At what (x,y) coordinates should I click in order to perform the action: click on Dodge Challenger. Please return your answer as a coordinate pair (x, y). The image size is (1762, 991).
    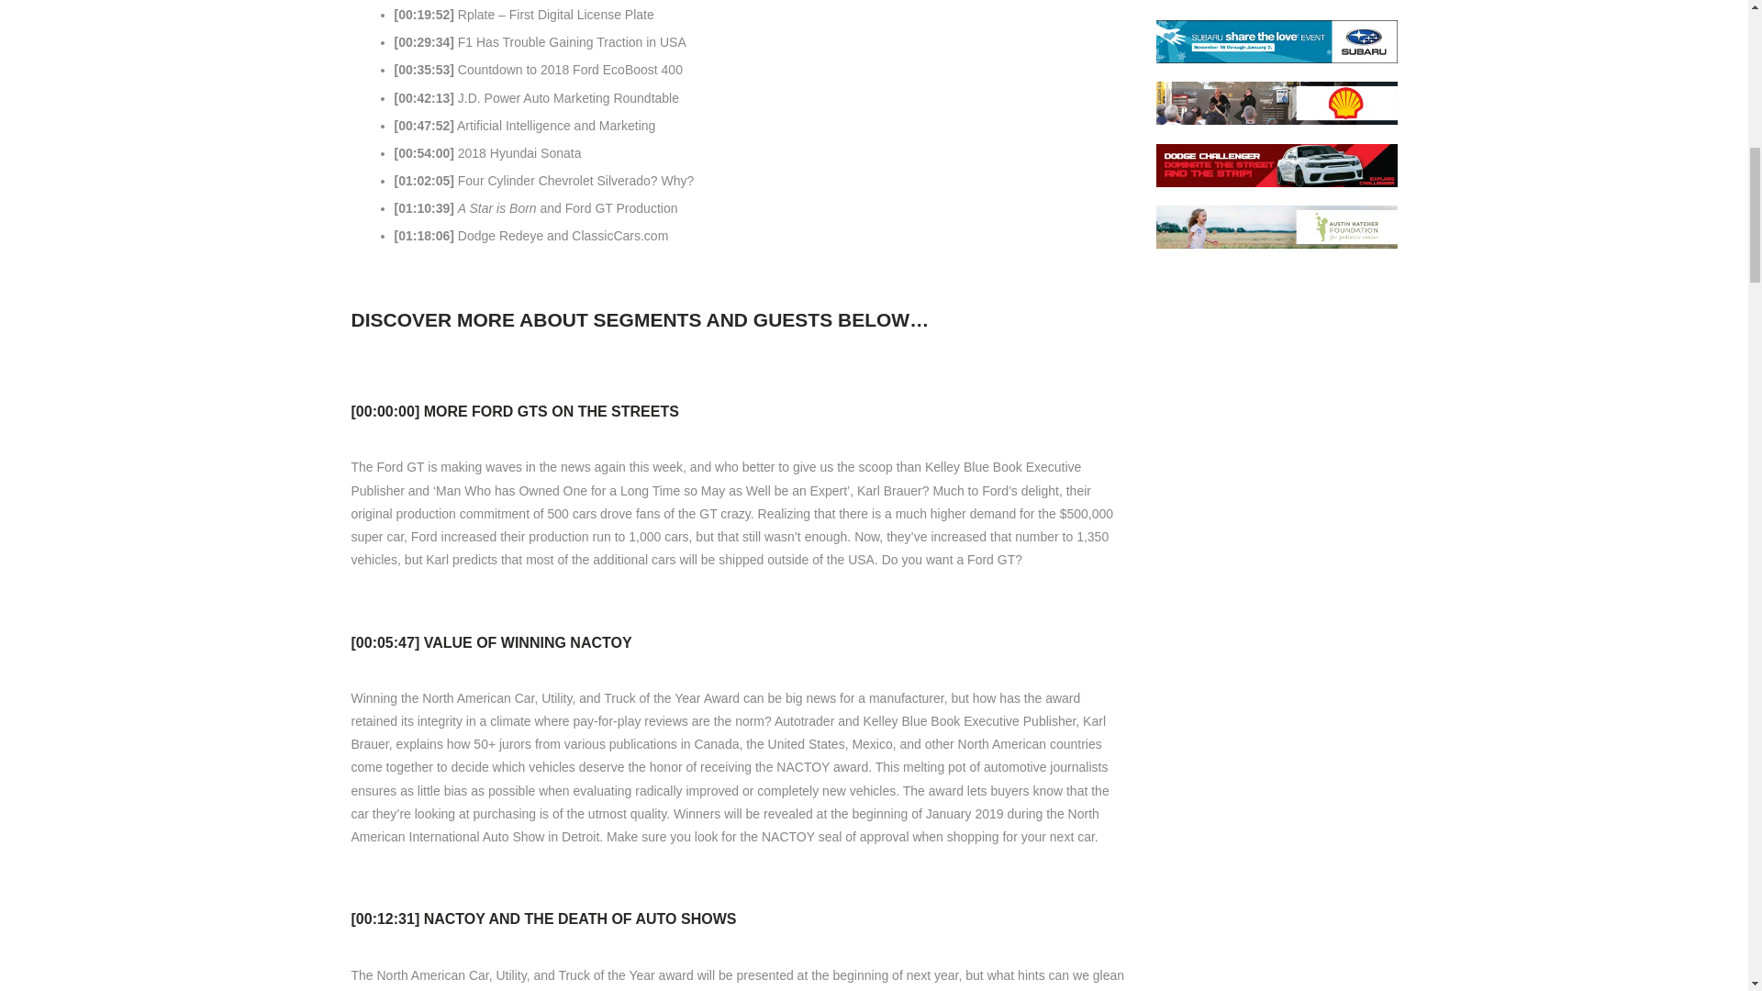
    Looking at the image, I should click on (1276, 165).